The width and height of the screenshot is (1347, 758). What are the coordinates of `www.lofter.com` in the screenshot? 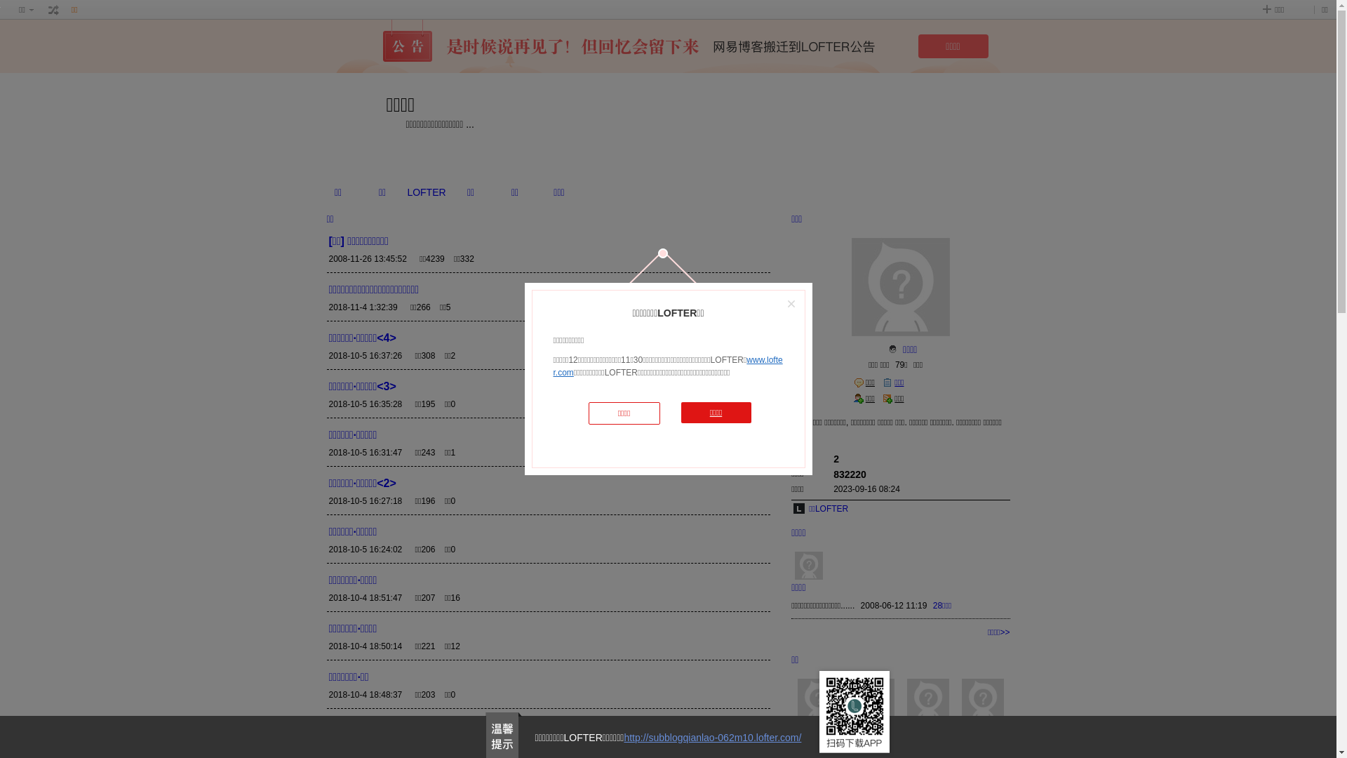 It's located at (668, 366).